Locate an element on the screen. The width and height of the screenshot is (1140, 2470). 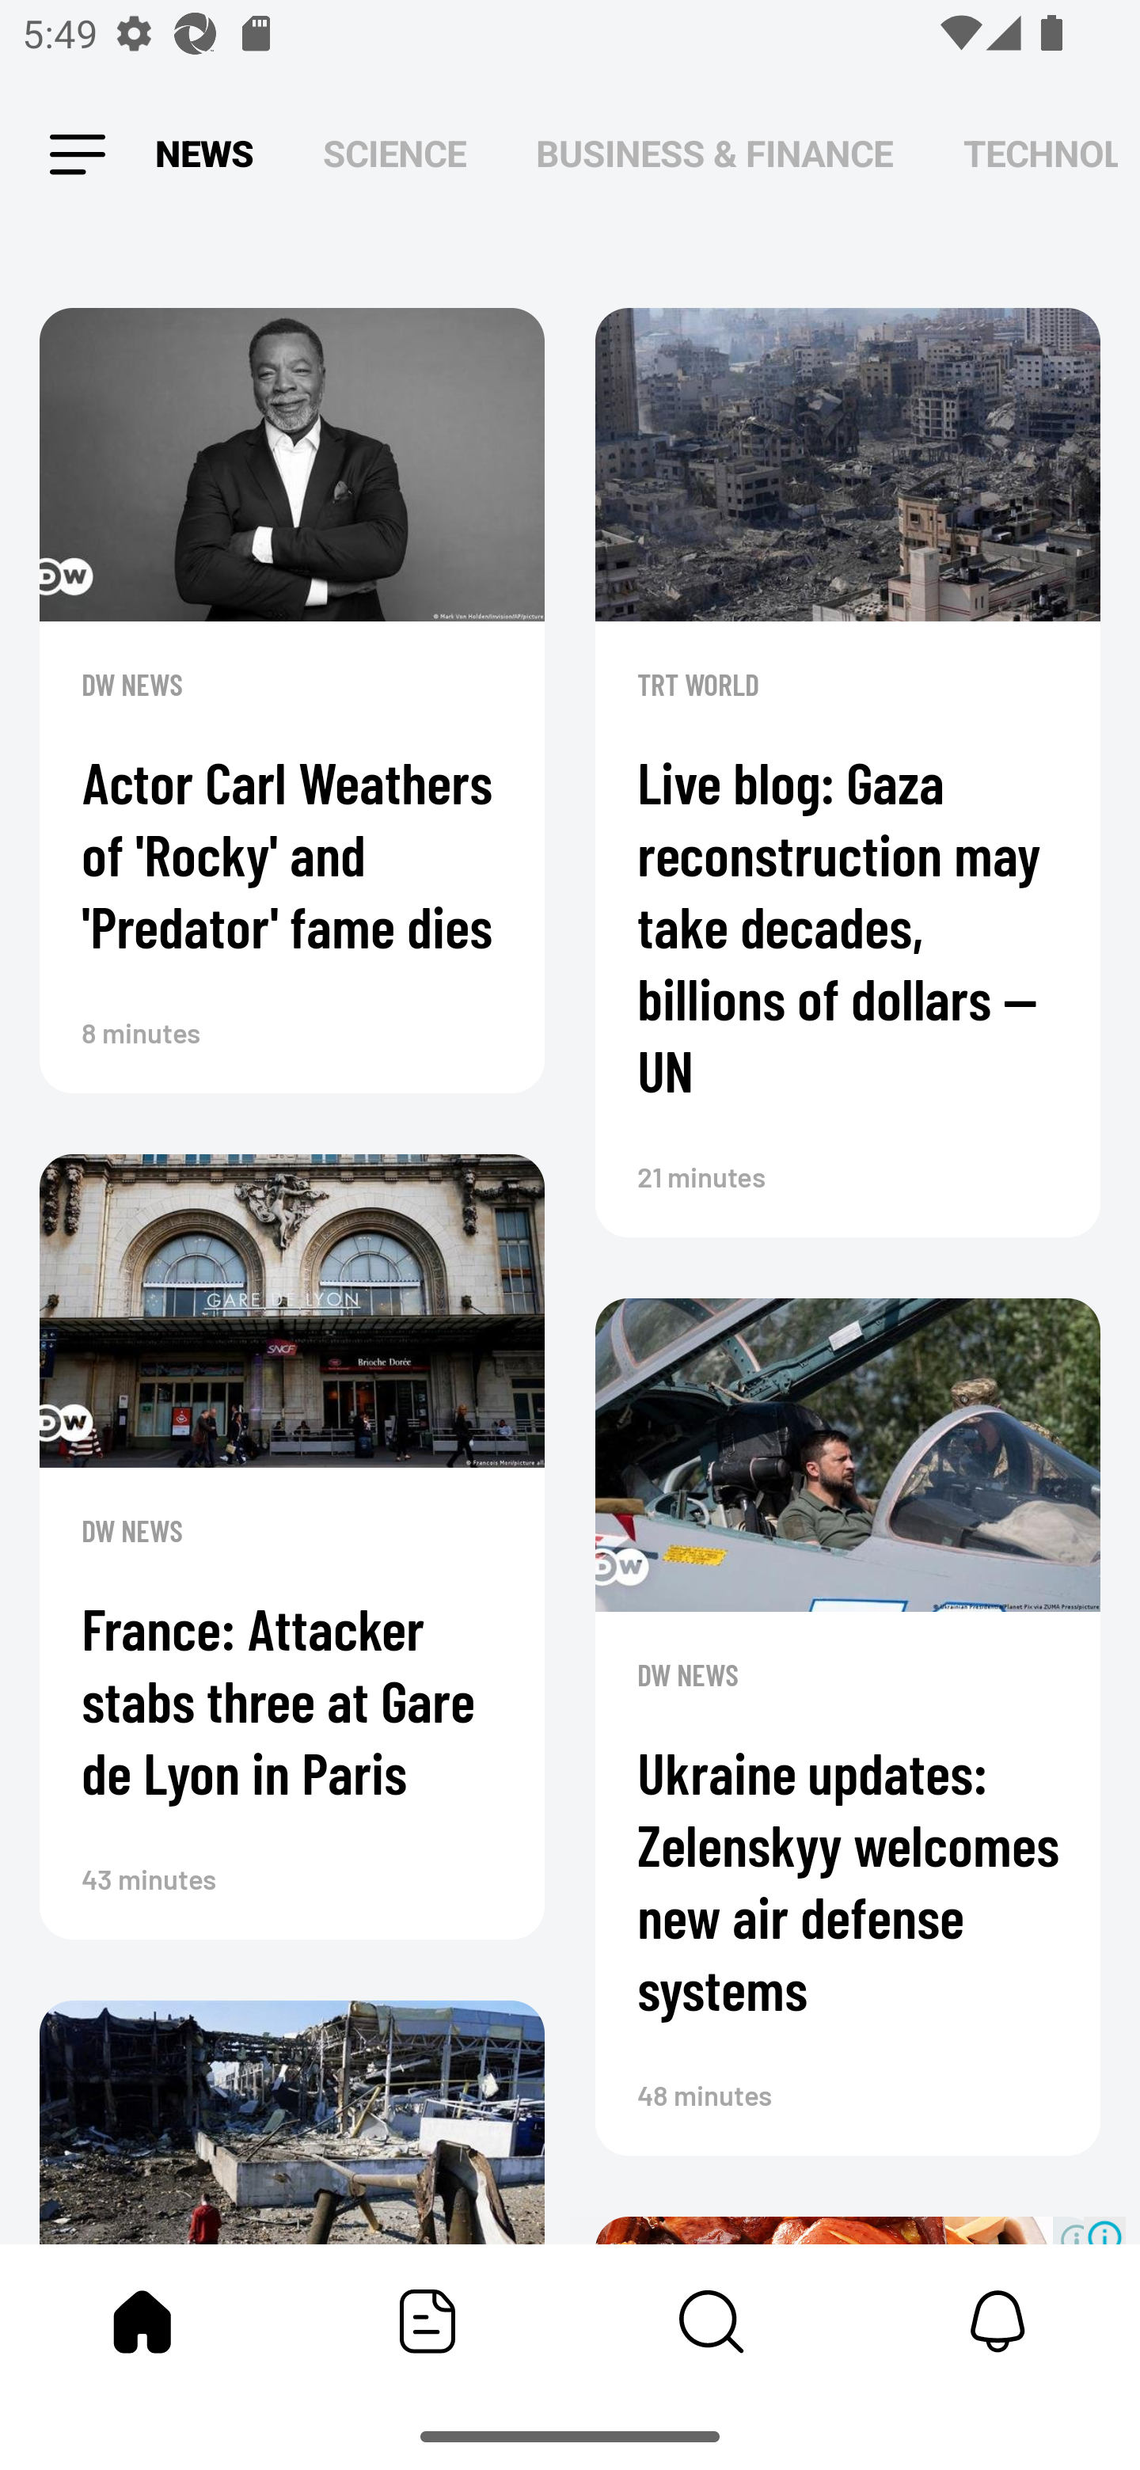
Featured is located at coordinates (427, 2321).